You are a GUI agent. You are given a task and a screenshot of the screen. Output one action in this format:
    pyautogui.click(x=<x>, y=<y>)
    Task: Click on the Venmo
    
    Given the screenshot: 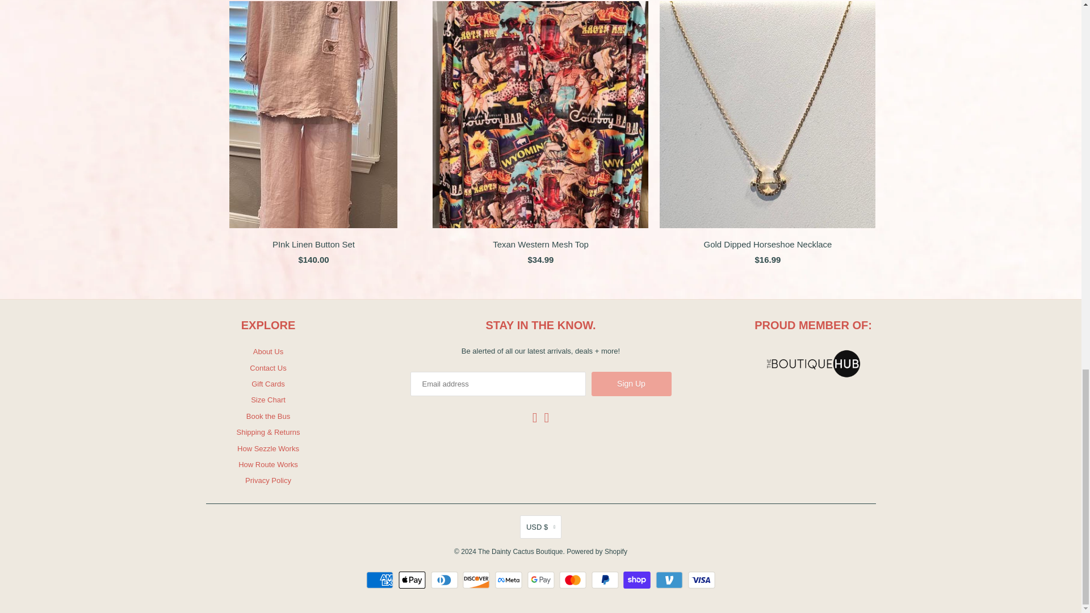 What is the action you would take?
    pyautogui.click(x=670, y=580)
    